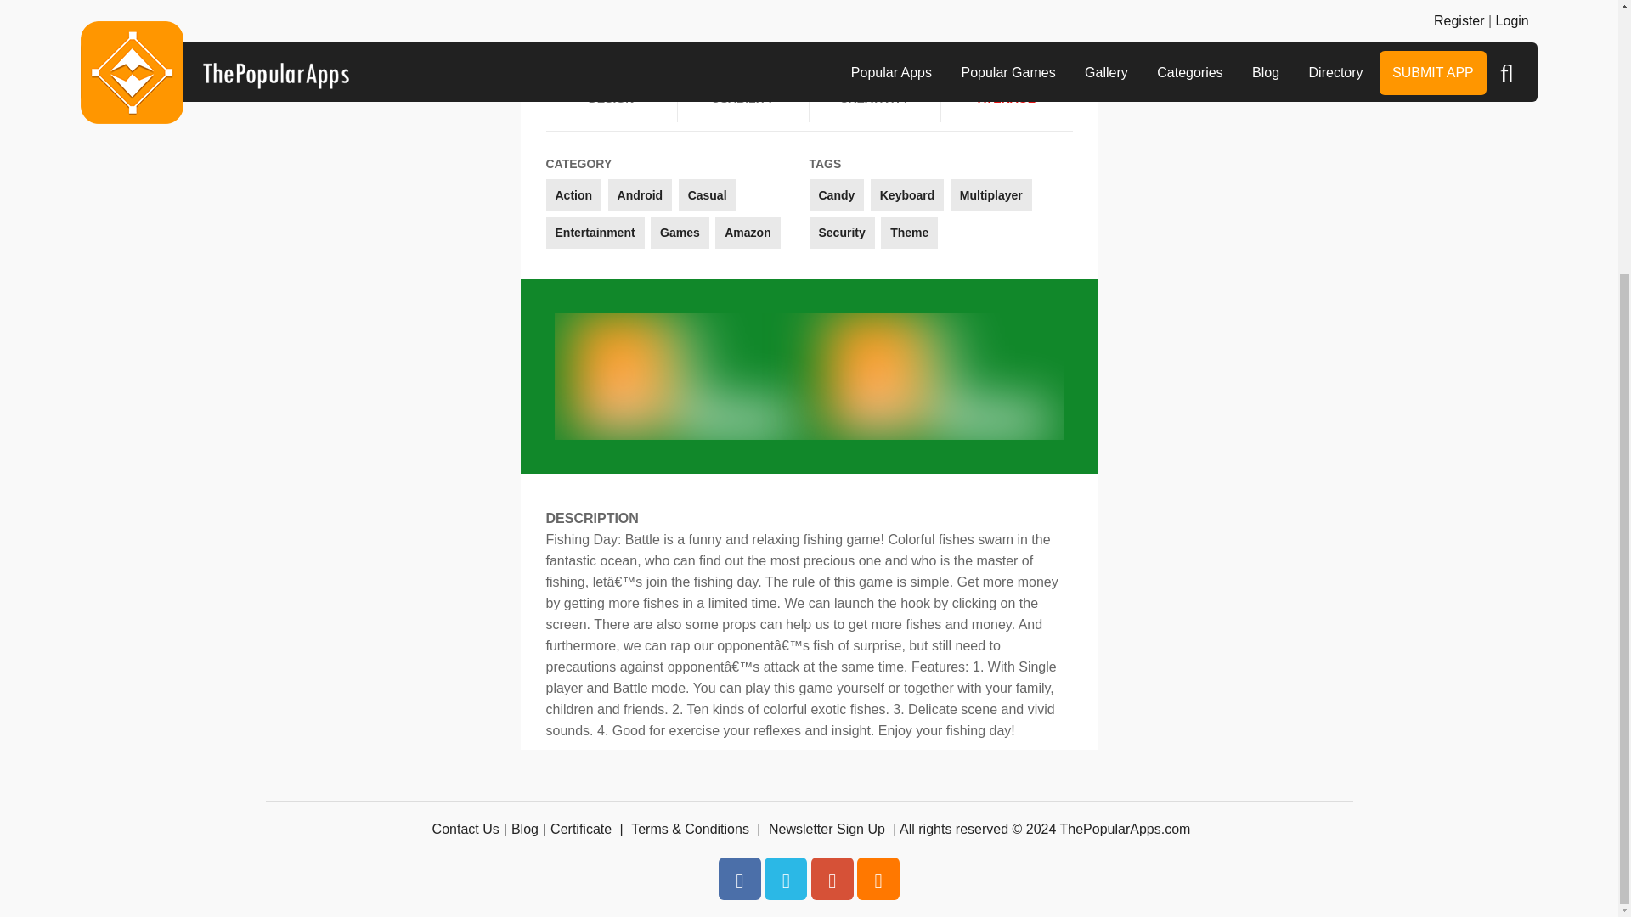 The height and width of the screenshot is (917, 1631). What do you see at coordinates (595, 232) in the screenshot?
I see `Entertainment` at bounding box center [595, 232].